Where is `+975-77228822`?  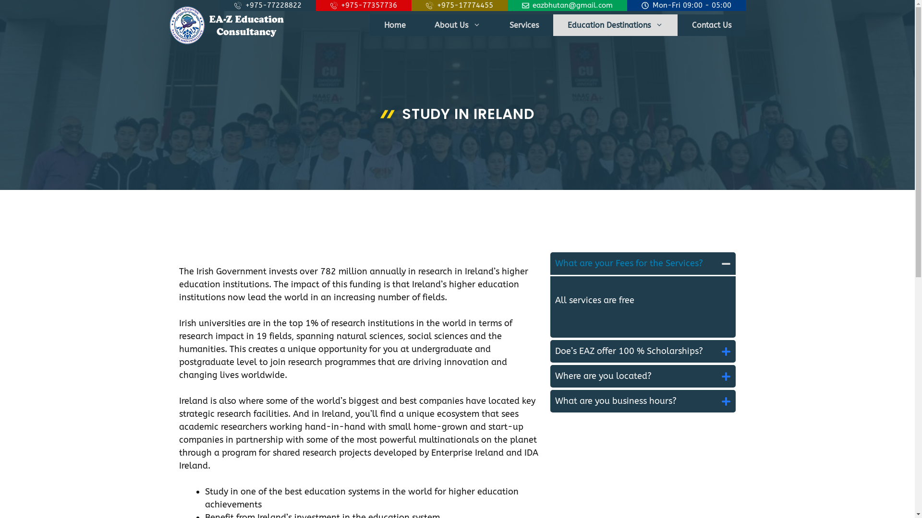 +975-77228822 is located at coordinates (268, 6).